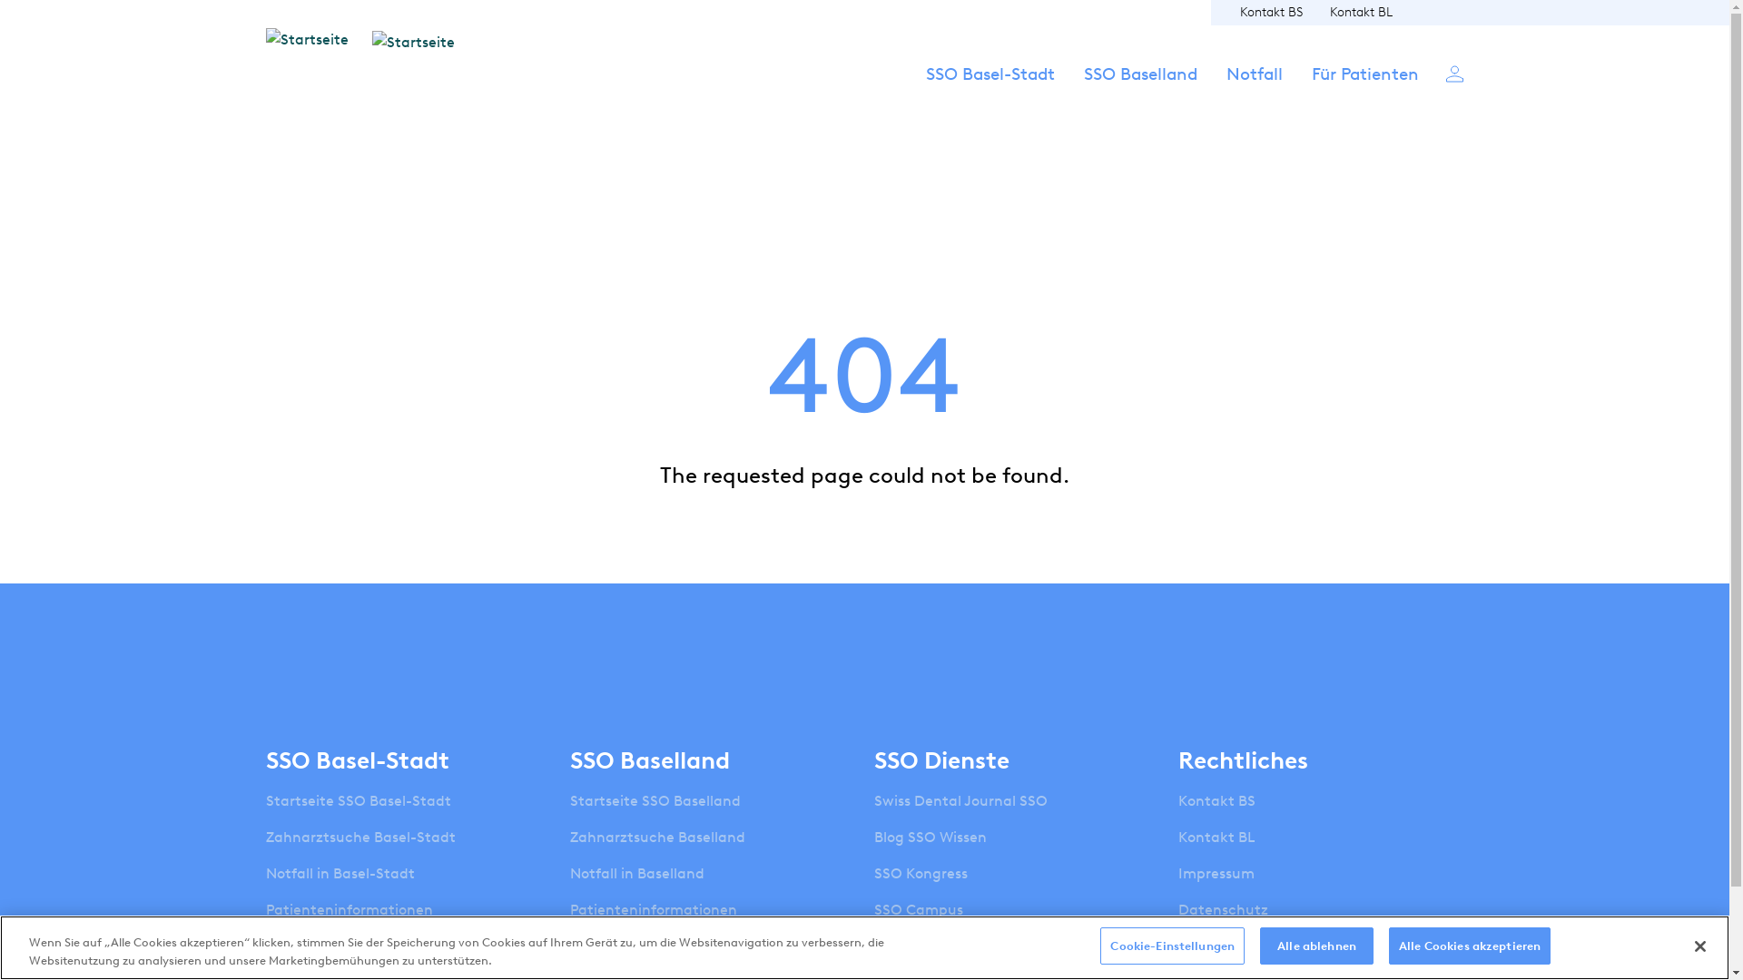  Describe the element at coordinates (990, 91) in the screenshot. I see `SSO Basel-Stadt` at that location.